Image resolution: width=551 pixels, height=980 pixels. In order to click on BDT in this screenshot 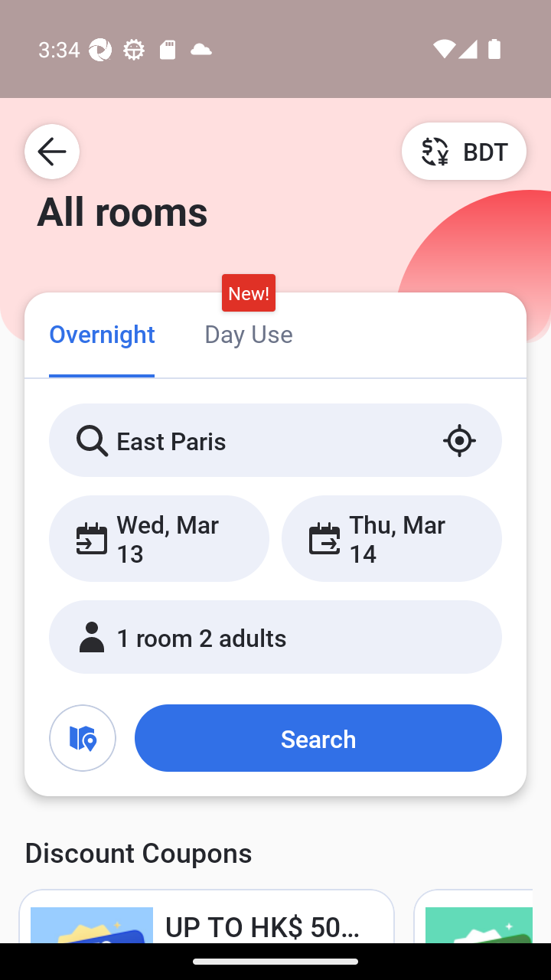, I will do `click(464, 151)`.